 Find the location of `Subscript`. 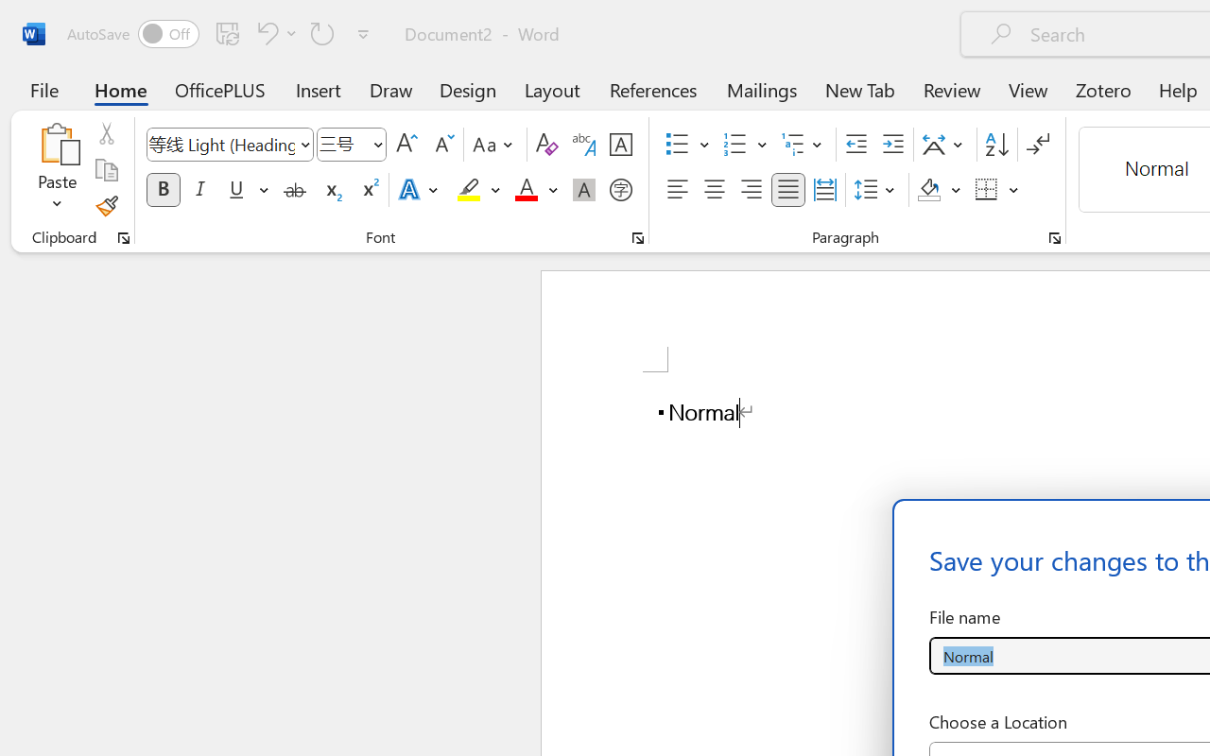

Subscript is located at coordinates (331, 190).